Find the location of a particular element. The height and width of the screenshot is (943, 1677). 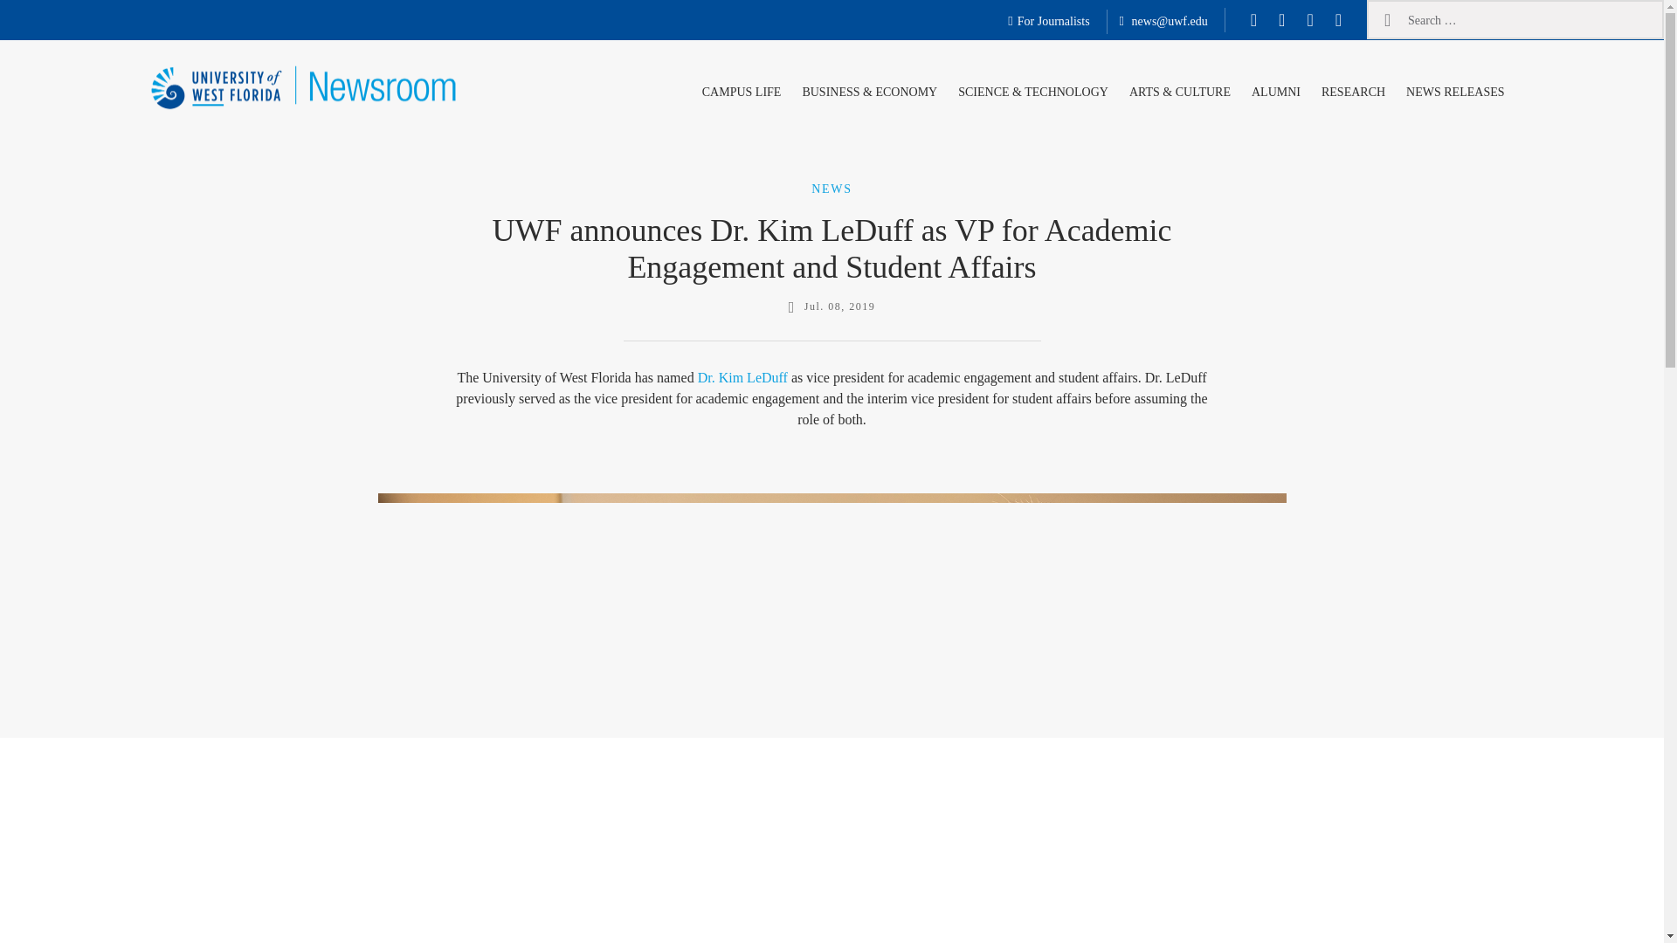

ALUMNI is located at coordinates (1275, 89).